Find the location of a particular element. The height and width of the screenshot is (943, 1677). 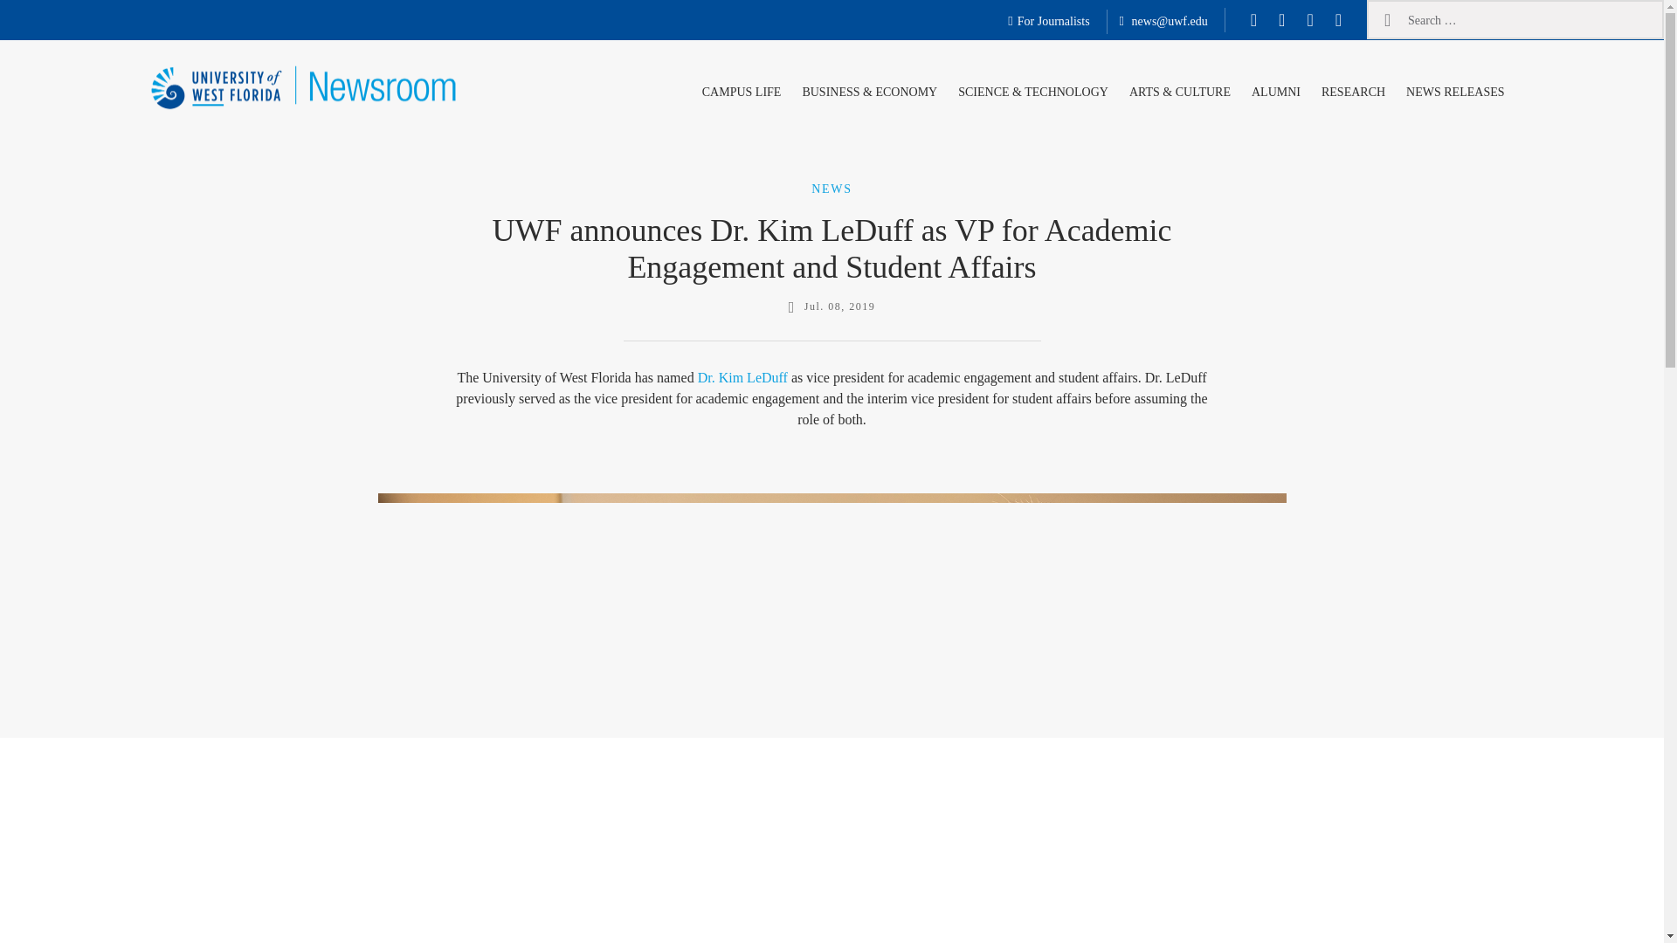

ALUMNI is located at coordinates (1275, 89).